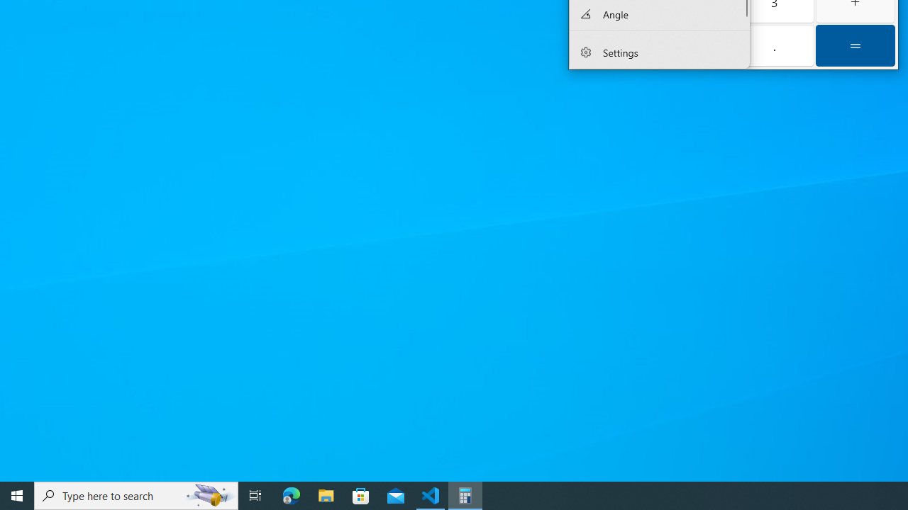 This screenshot has height=510, width=908. I want to click on Zero, so click(694, 45).